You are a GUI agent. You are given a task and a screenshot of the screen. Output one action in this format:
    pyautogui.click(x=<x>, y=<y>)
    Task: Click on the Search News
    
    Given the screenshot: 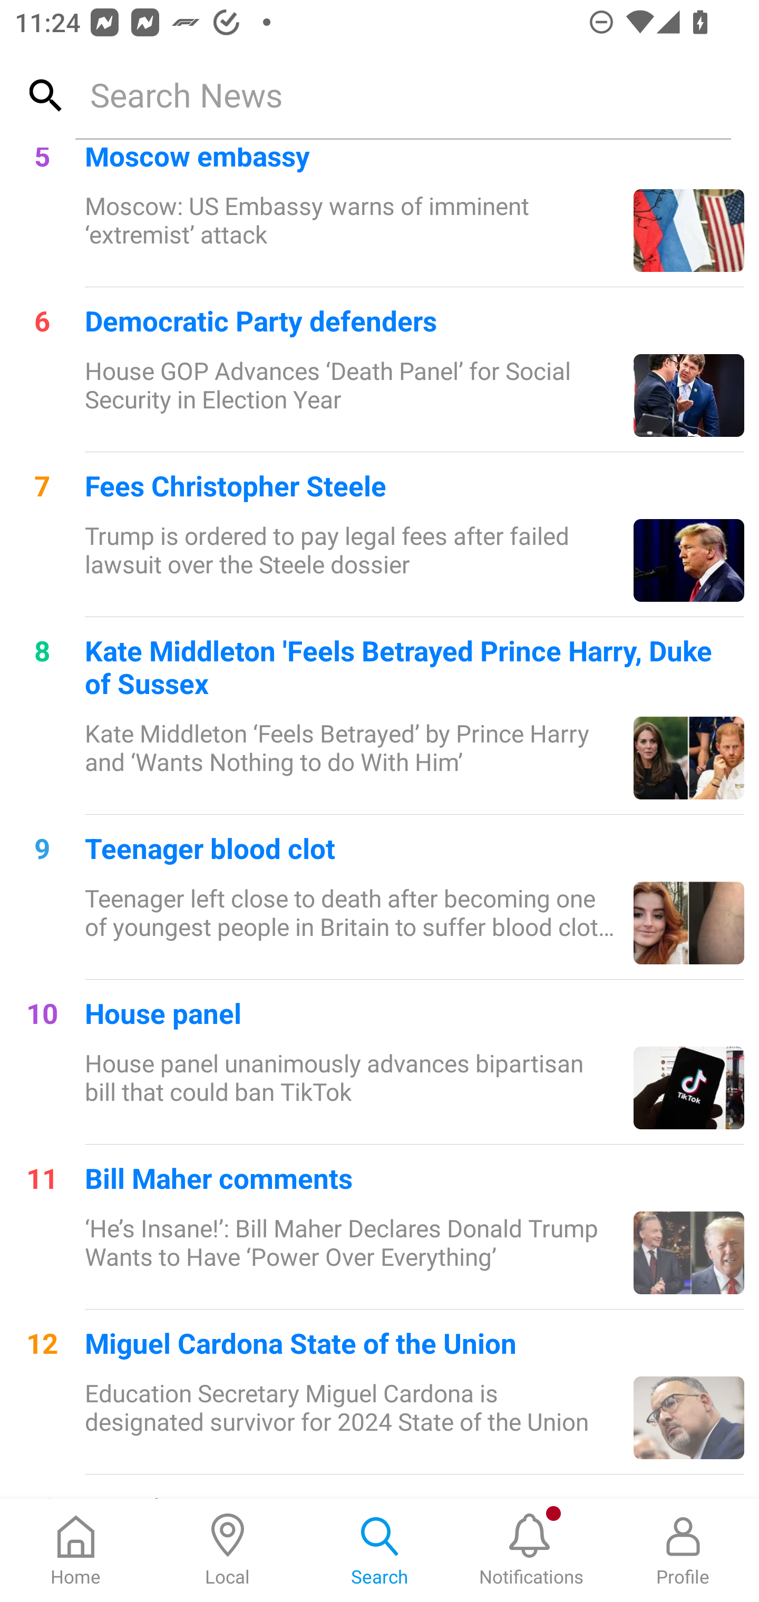 What is the action you would take?
    pyautogui.click(x=403, y=94)
    